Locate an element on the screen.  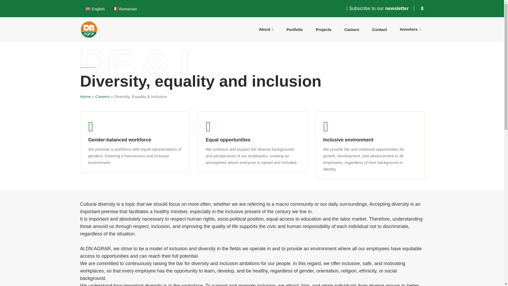
Contact is located at coordinates (379, 29).